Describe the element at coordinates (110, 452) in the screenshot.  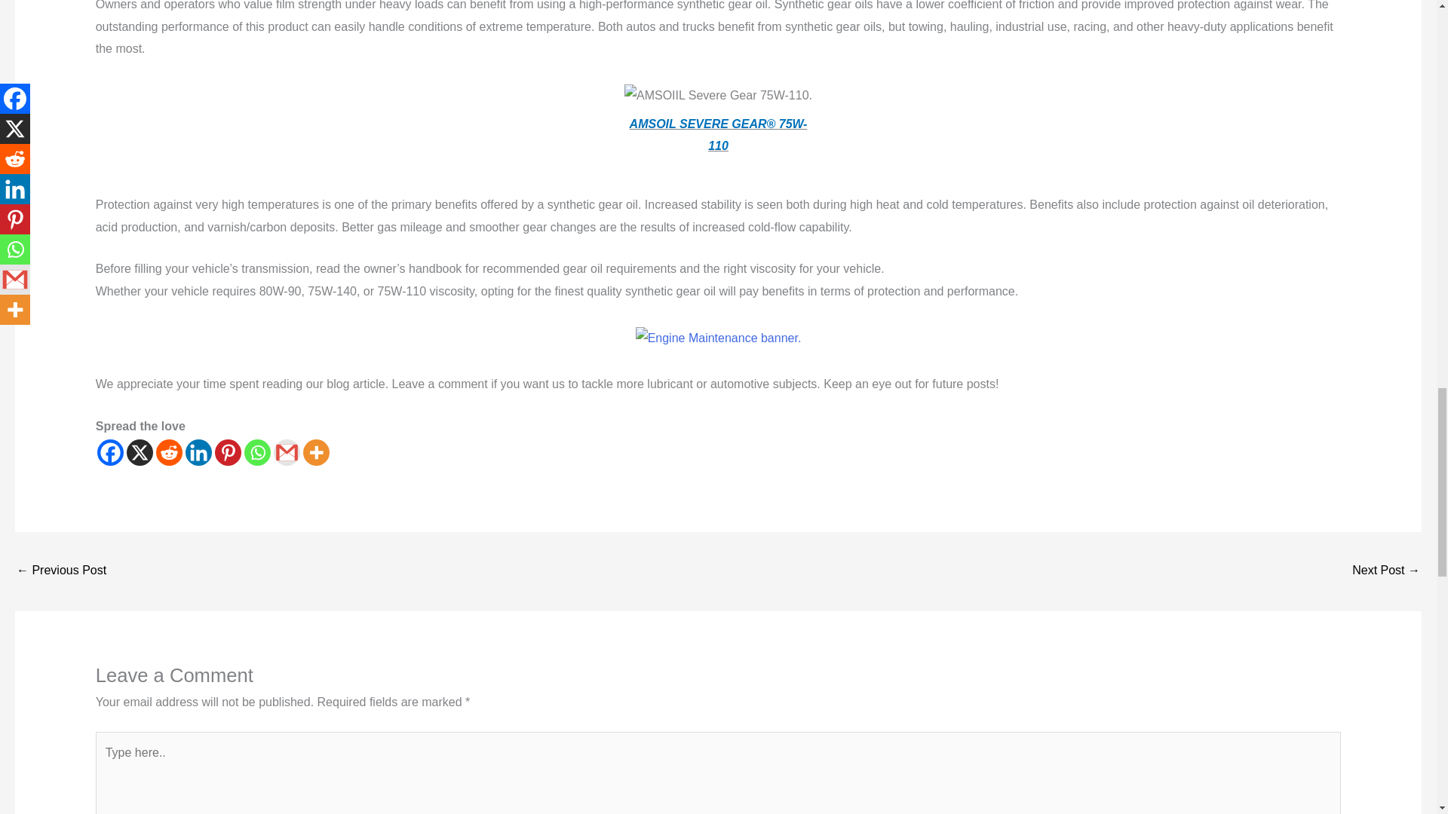
I see `Facebook` at that location.